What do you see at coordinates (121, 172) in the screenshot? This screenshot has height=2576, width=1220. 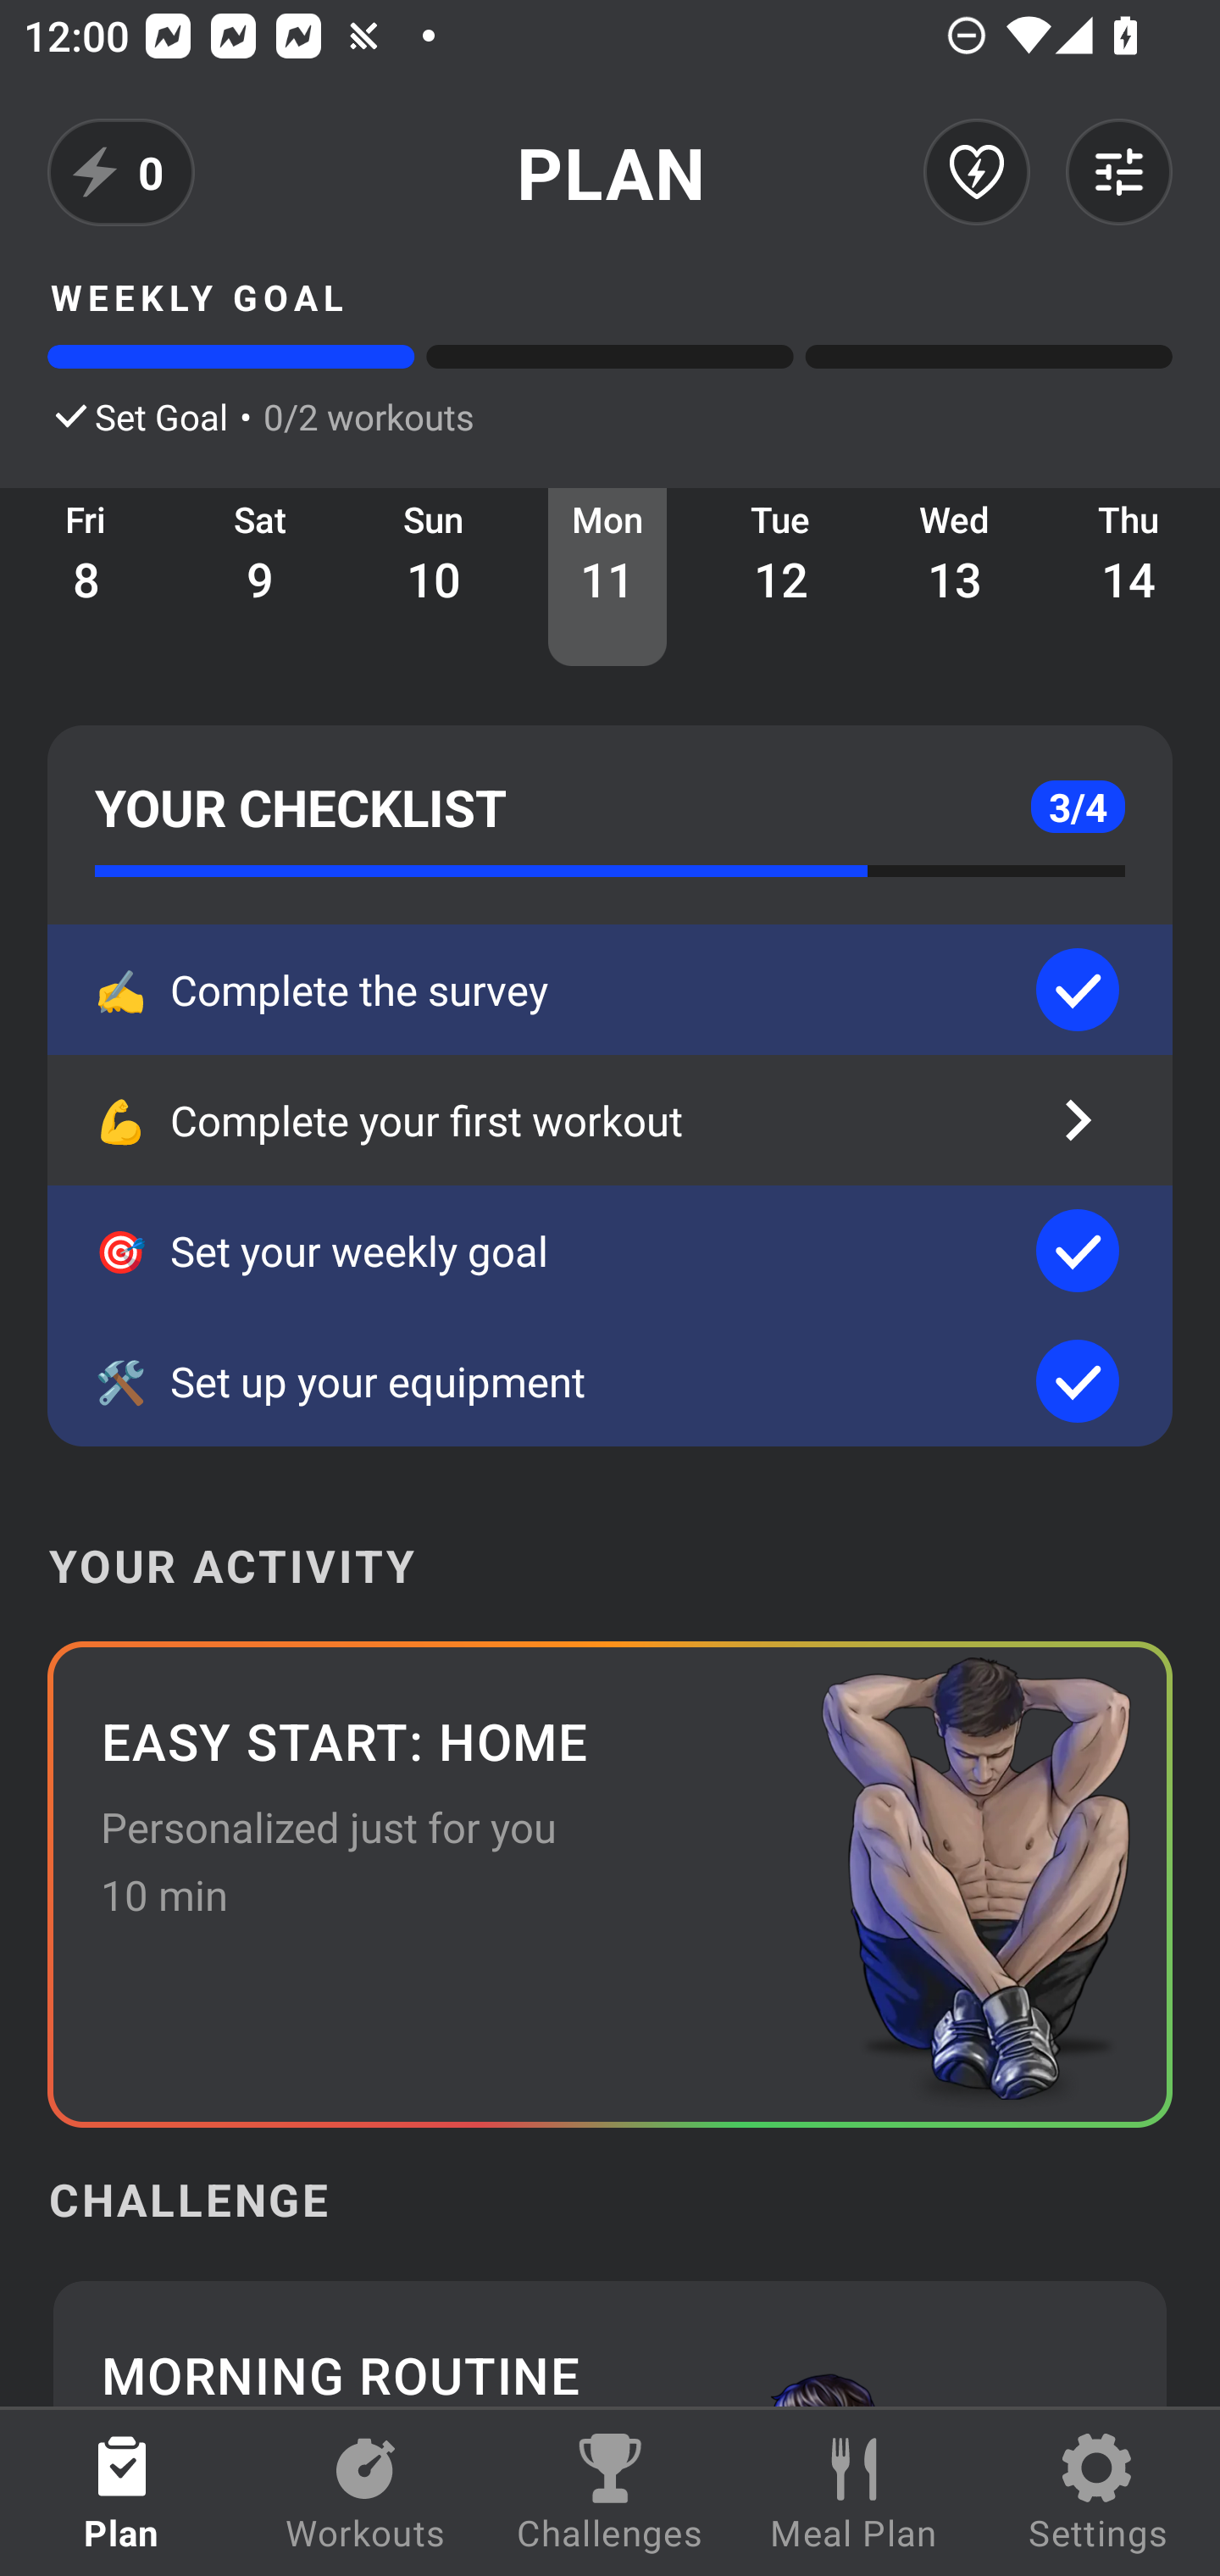 I see `0` at bounding box center [121, 172].